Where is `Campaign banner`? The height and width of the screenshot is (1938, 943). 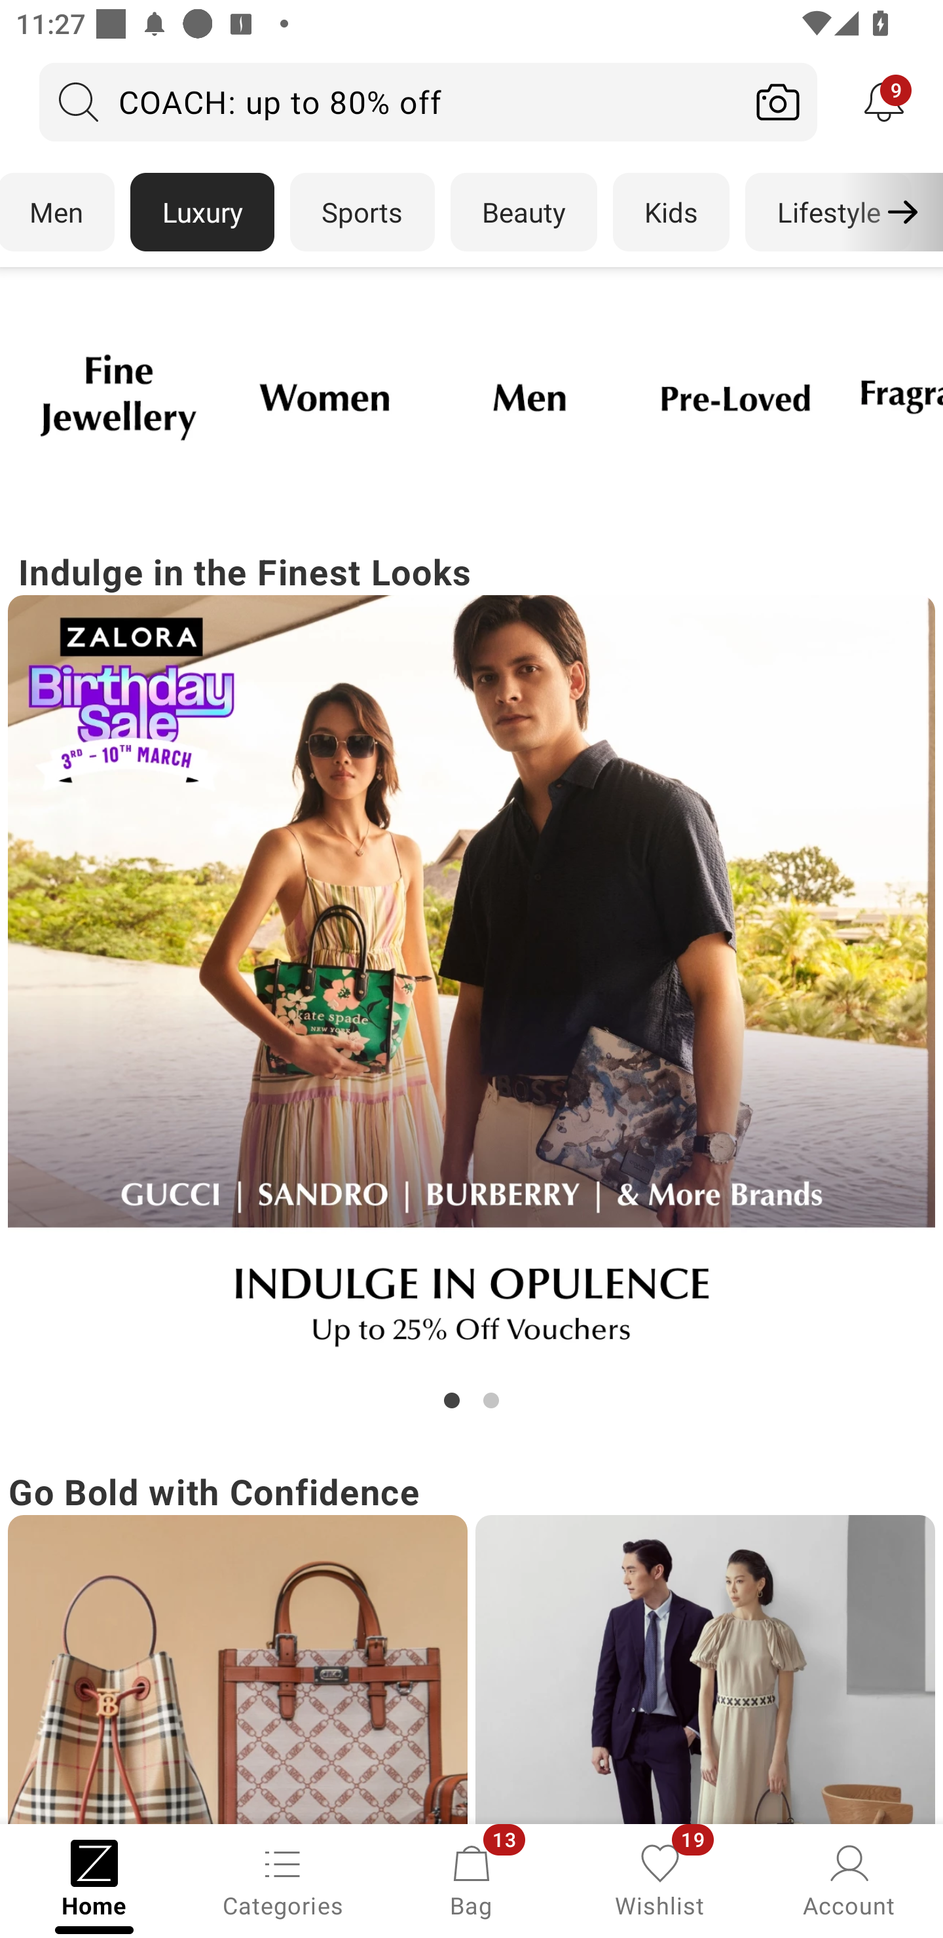 Campaign banner is located at coordinates (118, 397).